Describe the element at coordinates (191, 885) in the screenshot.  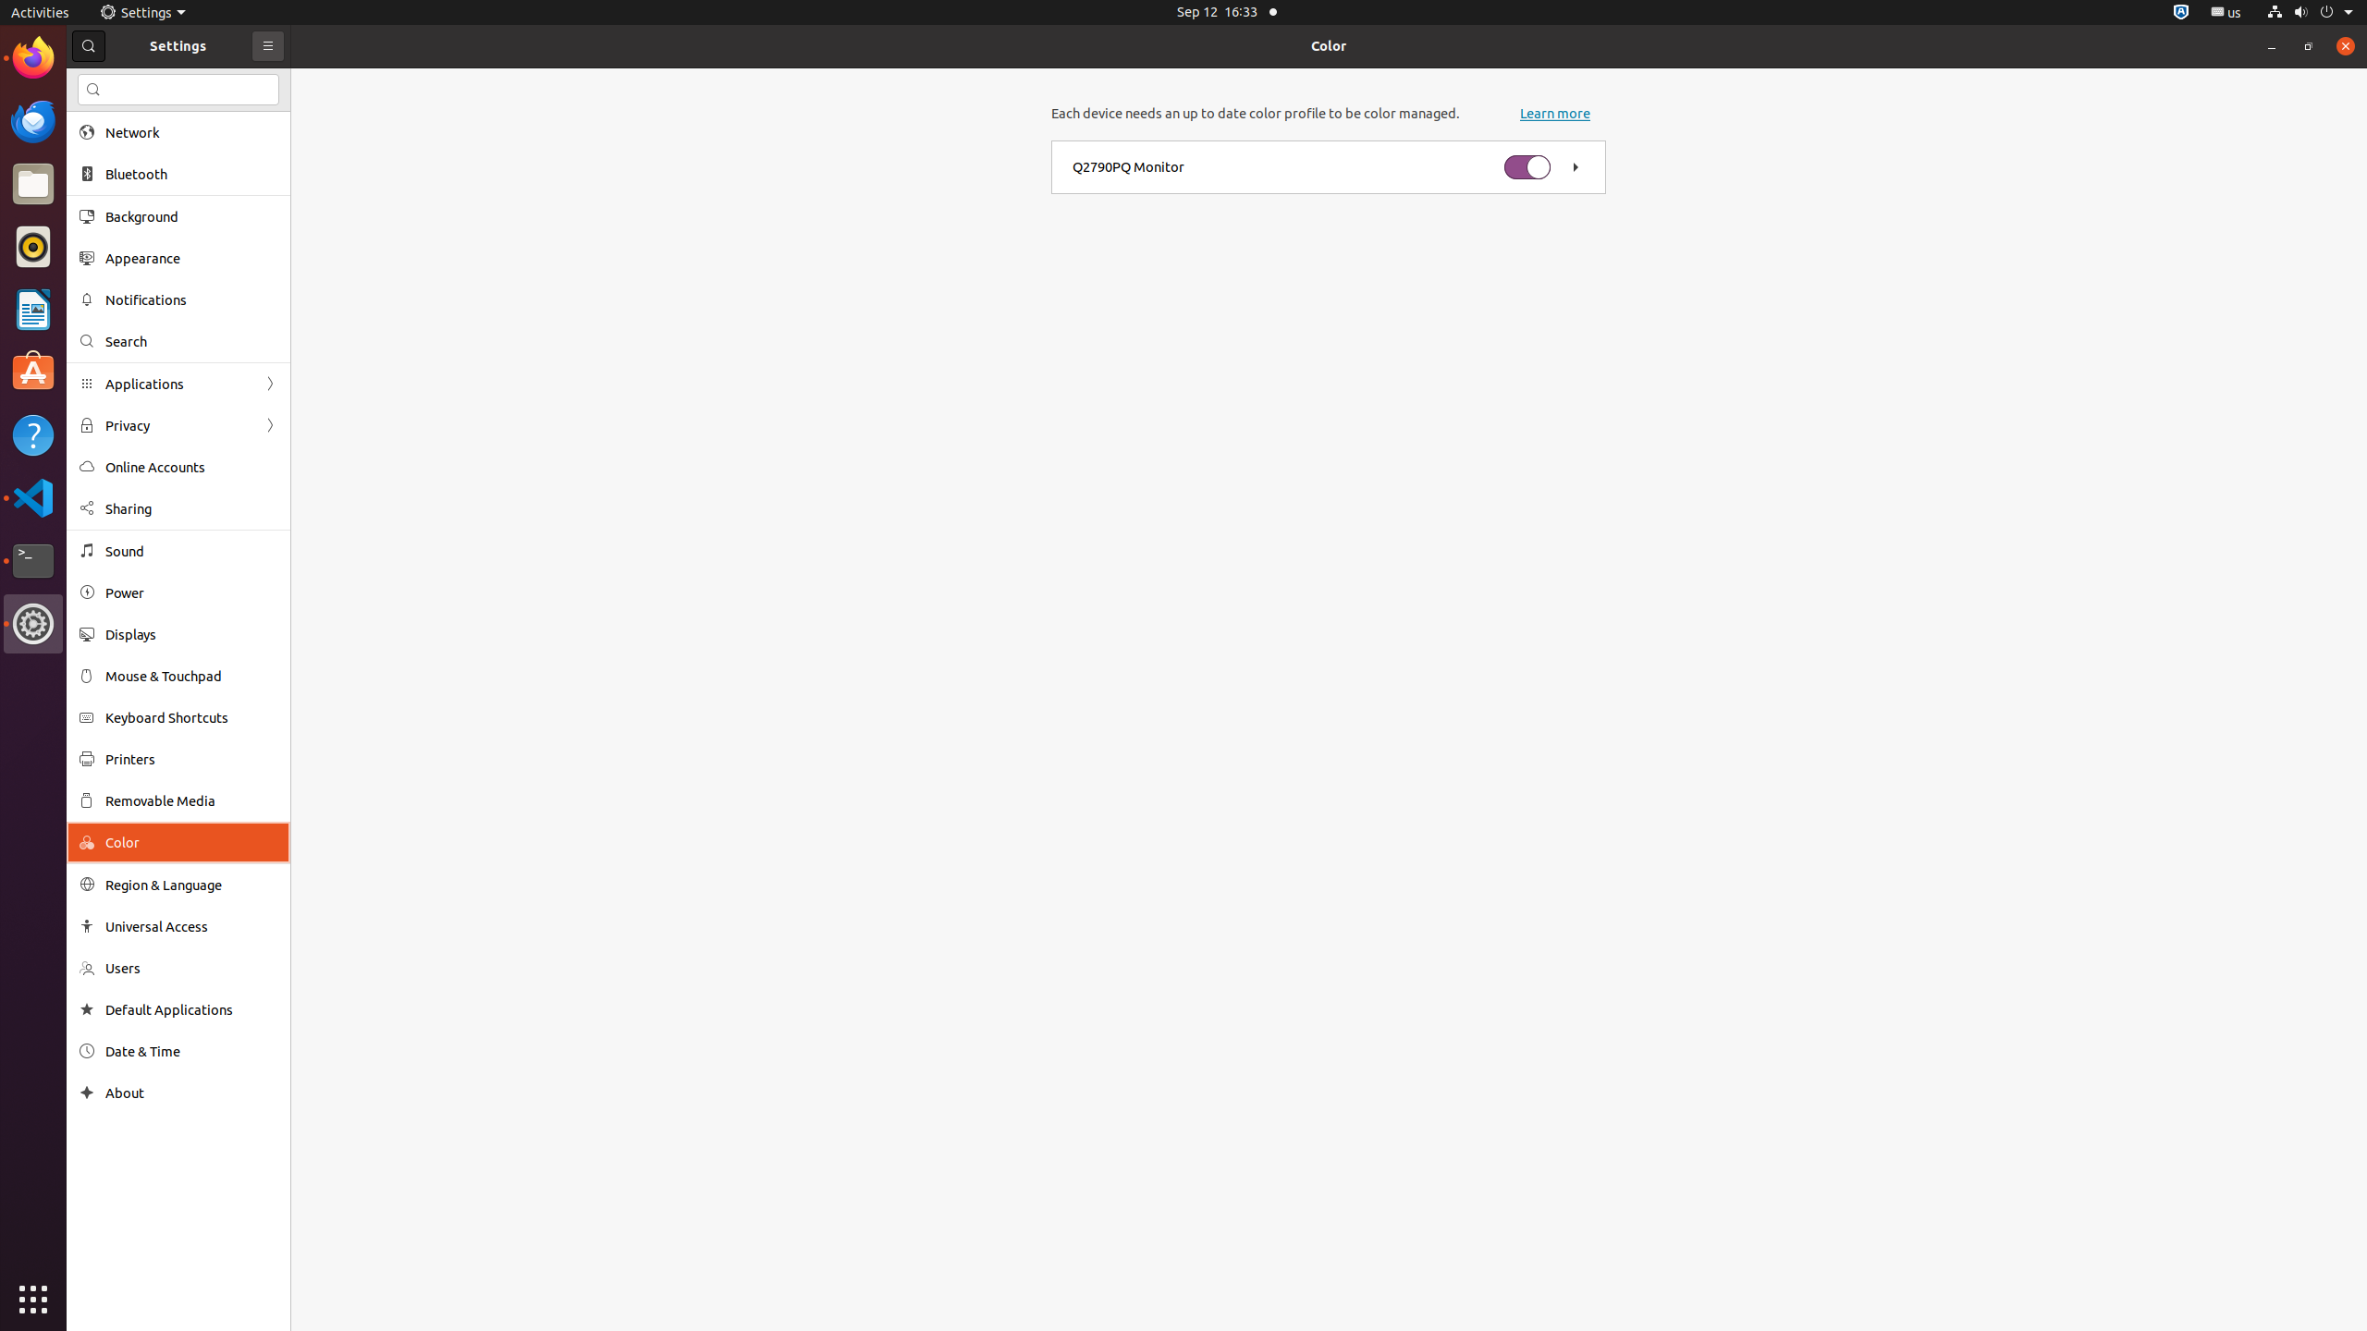
I see `Region & Language` at that location.